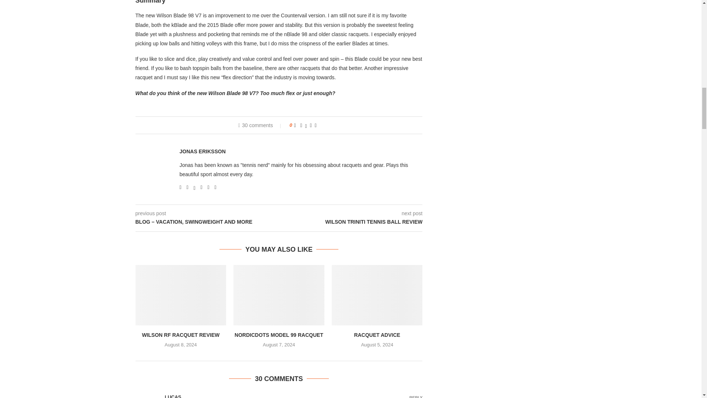  I want to click on Author Jonas Eriksson, so click(203, 151).